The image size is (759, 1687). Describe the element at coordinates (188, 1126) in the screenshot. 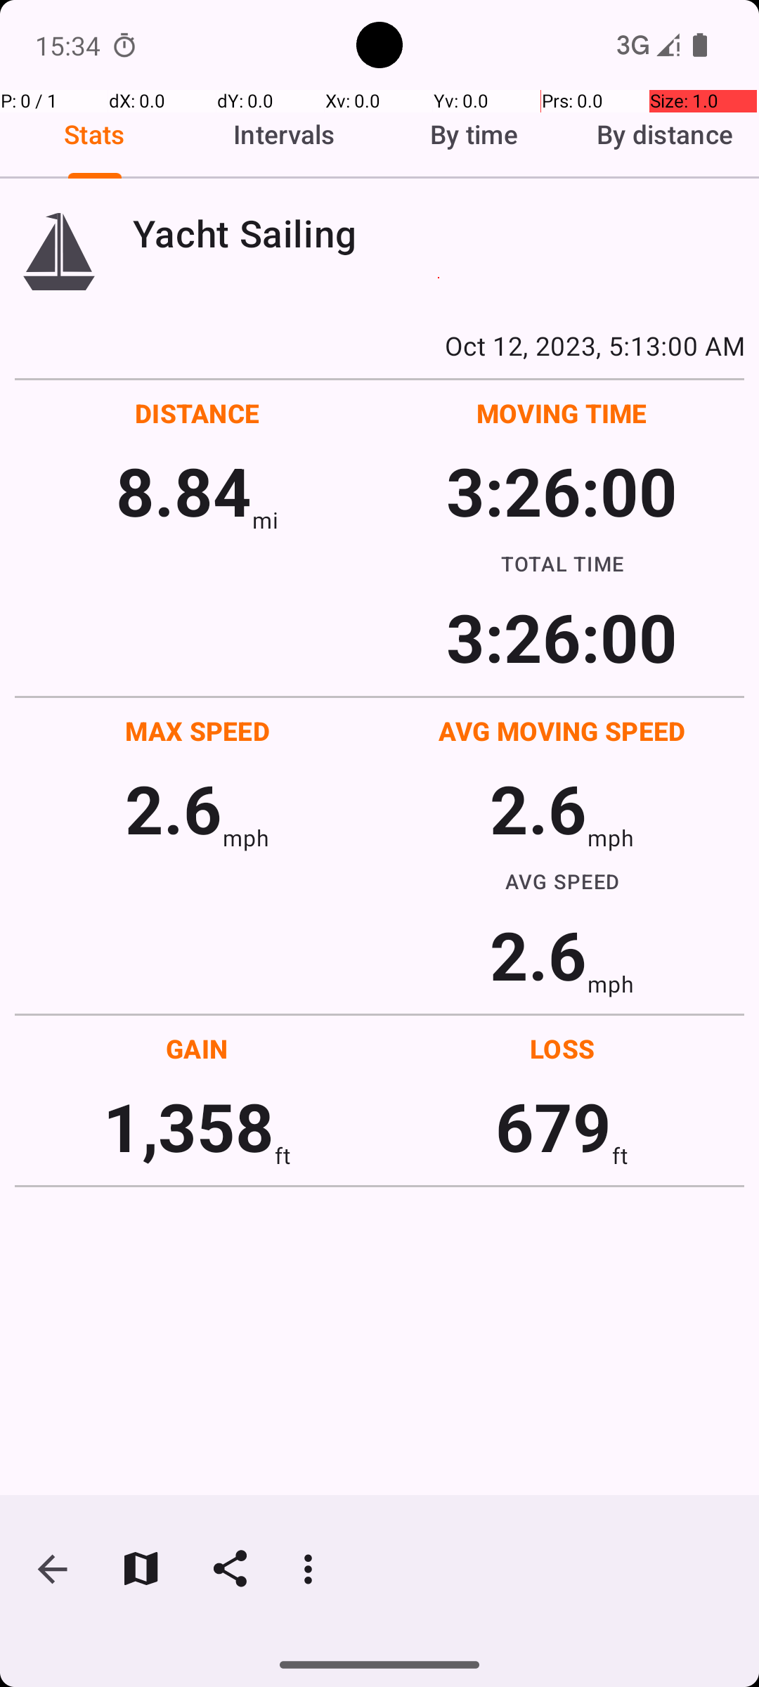

I see `1,358` at that location.